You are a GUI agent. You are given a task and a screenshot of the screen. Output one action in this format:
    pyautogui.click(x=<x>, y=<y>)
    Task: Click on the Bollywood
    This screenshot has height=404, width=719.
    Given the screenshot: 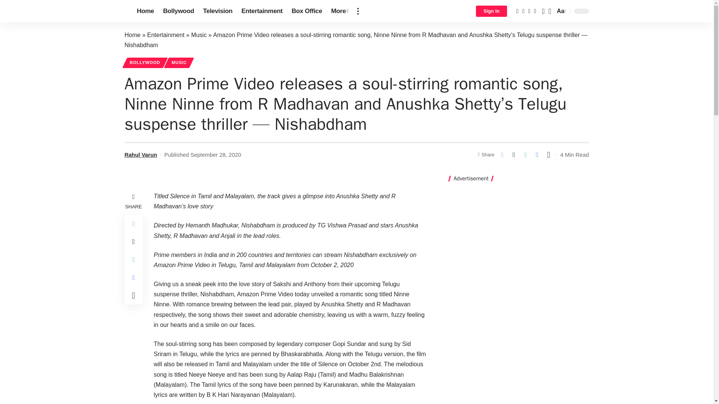 What is the action you would take?
    pyautogui.click(x=178, y=11)
    